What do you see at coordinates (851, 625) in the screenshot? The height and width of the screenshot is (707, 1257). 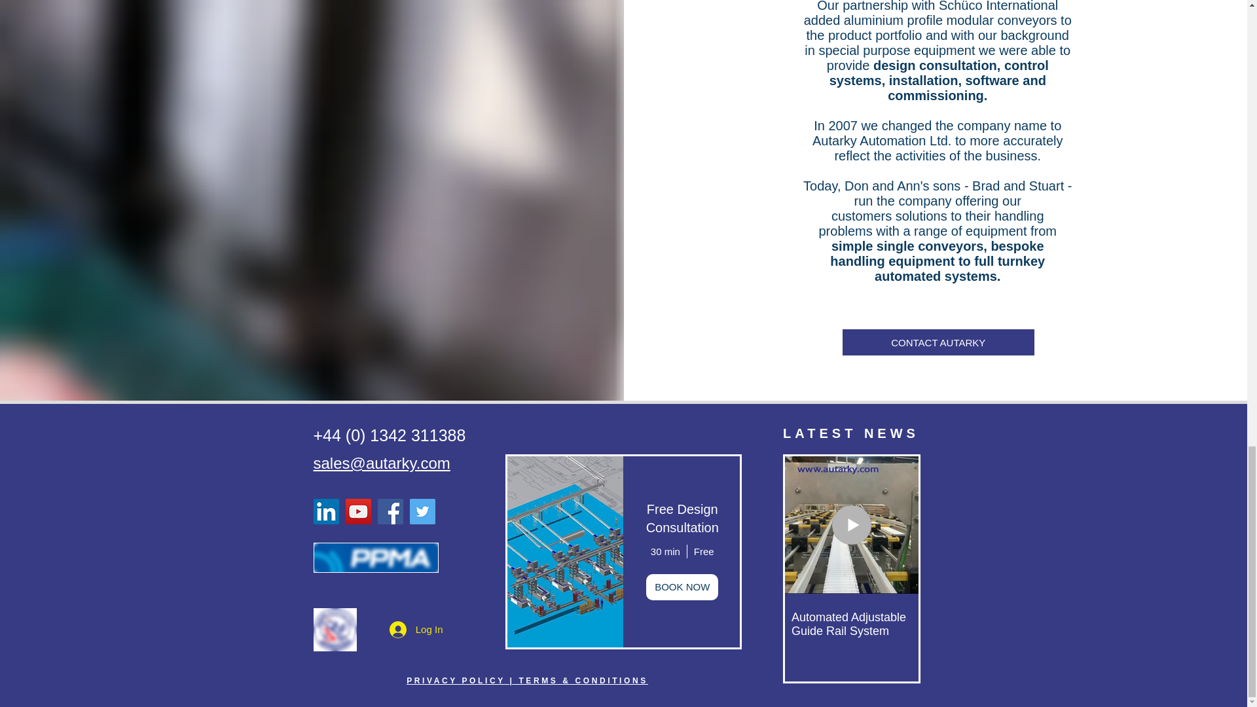 I see `Automated Adjustable Guide Rail System` at bounding box center [851, 625].